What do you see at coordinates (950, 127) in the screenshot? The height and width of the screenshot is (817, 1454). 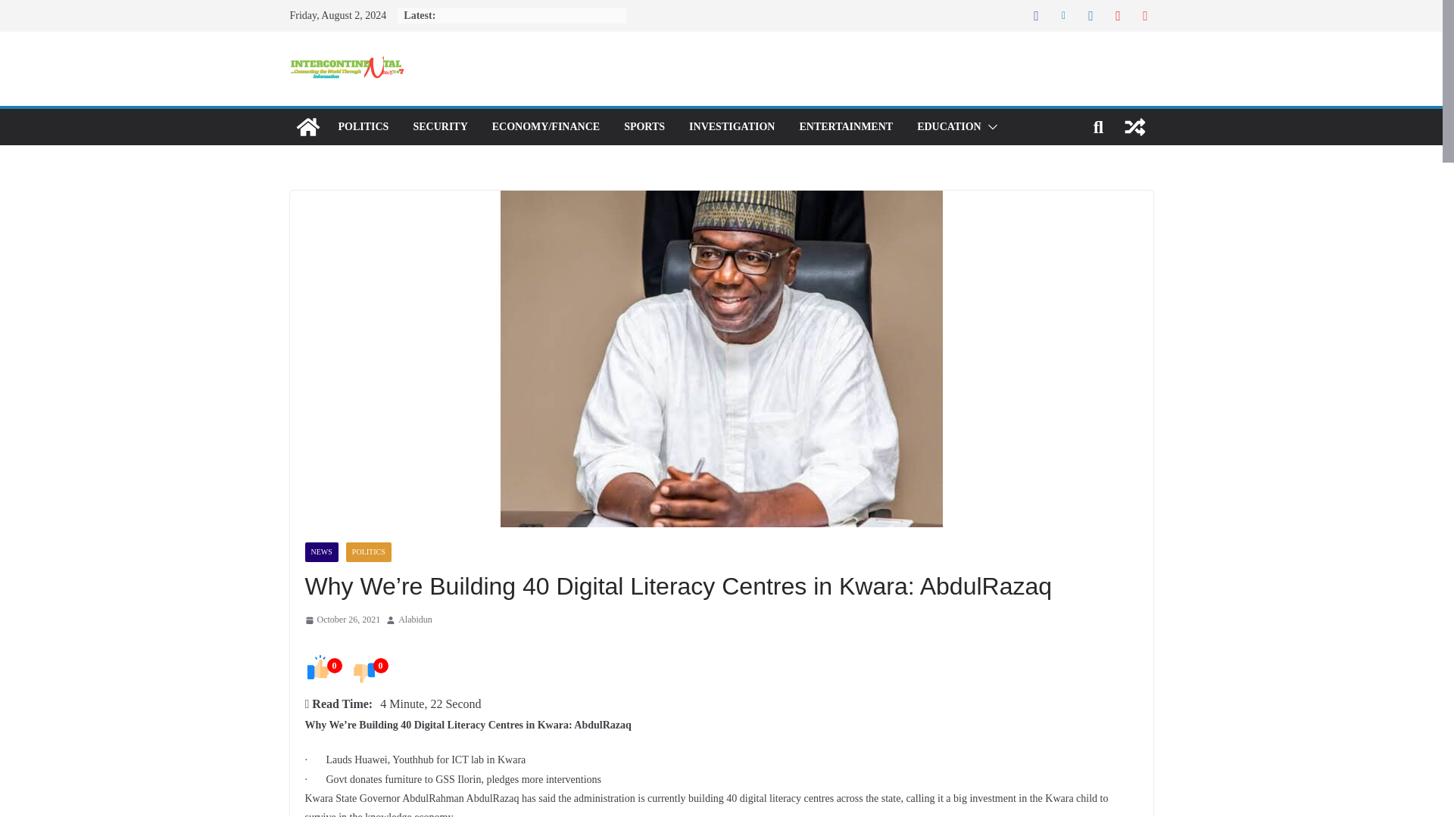 I see `EDUCATION` at bounding box center [950, 127].